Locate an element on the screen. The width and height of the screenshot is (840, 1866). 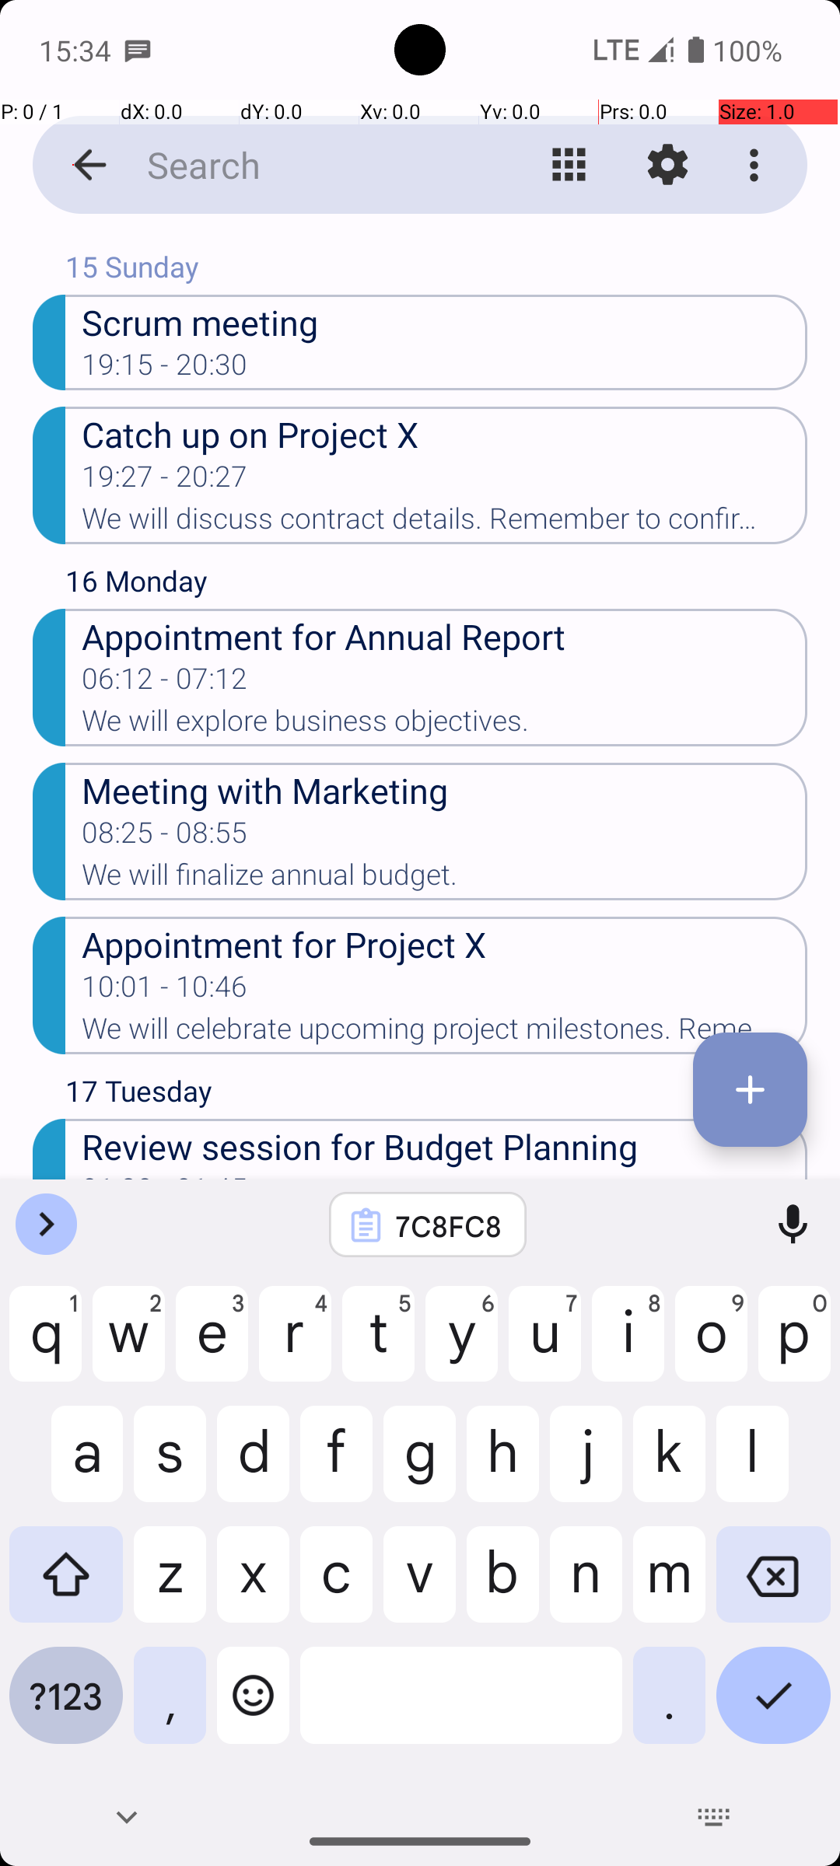
08:25 - 08:55 is located at coordinates (165, 837).